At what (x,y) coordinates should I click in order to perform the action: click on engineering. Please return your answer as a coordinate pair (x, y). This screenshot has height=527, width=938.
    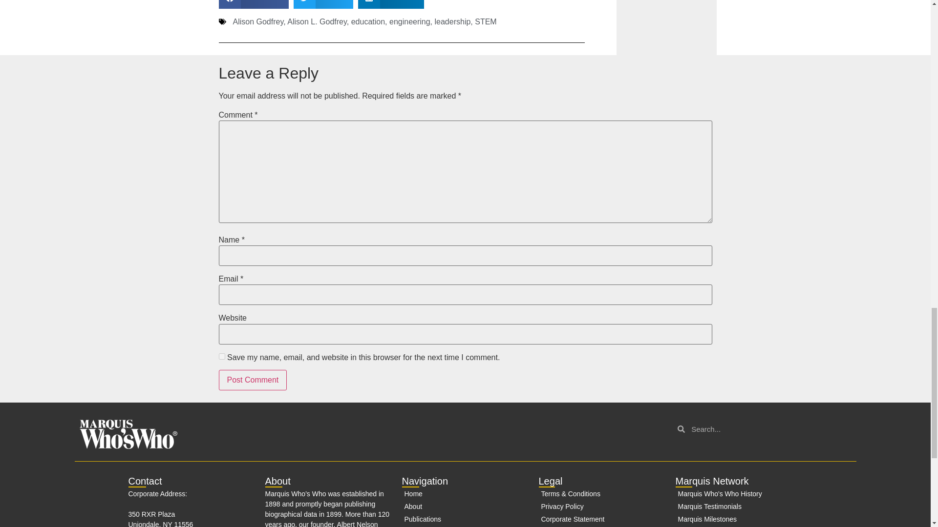
    Looking at the image, I should click on (409, 21).